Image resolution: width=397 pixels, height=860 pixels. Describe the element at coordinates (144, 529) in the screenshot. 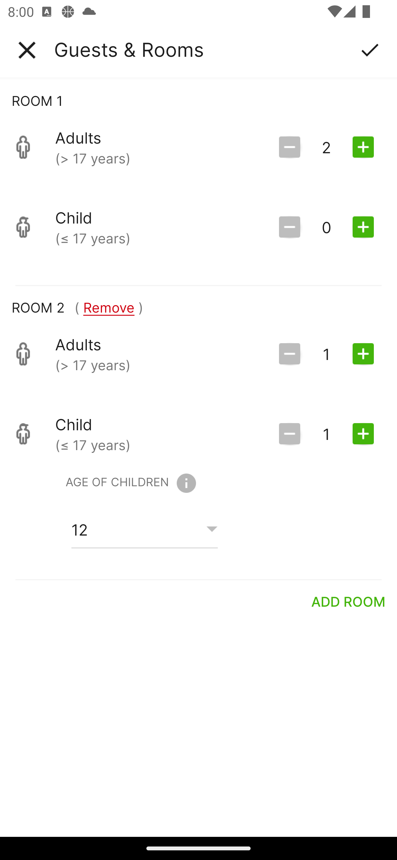

I see `12` at that location.